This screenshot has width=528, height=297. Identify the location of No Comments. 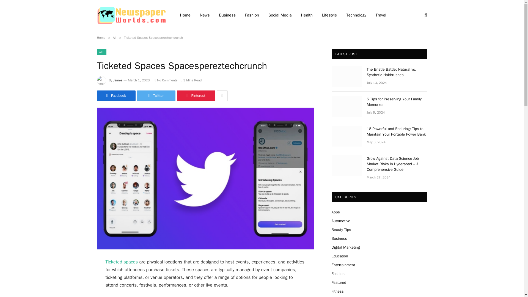
(166, 80).